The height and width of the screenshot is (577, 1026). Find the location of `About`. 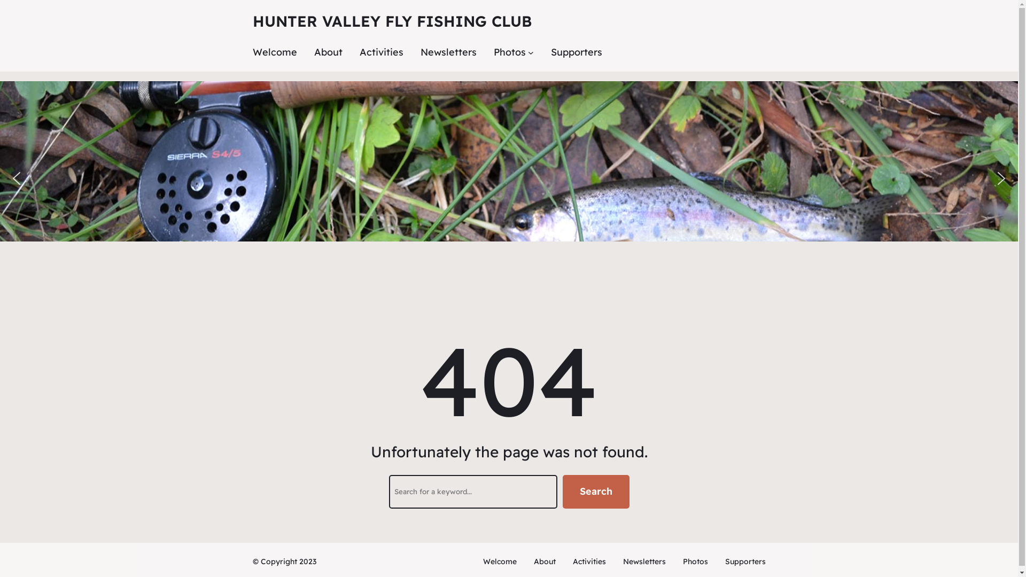

About is located at coordinates (328, 52).